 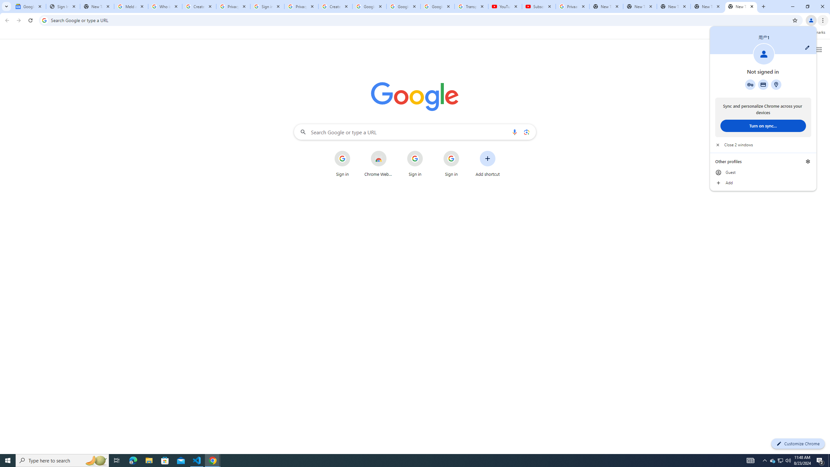 I want to click on Customize profile, so click(x=807, y=47).